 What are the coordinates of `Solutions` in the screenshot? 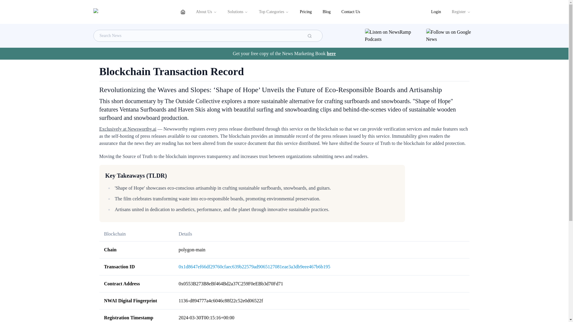 It's located at (238, 12).